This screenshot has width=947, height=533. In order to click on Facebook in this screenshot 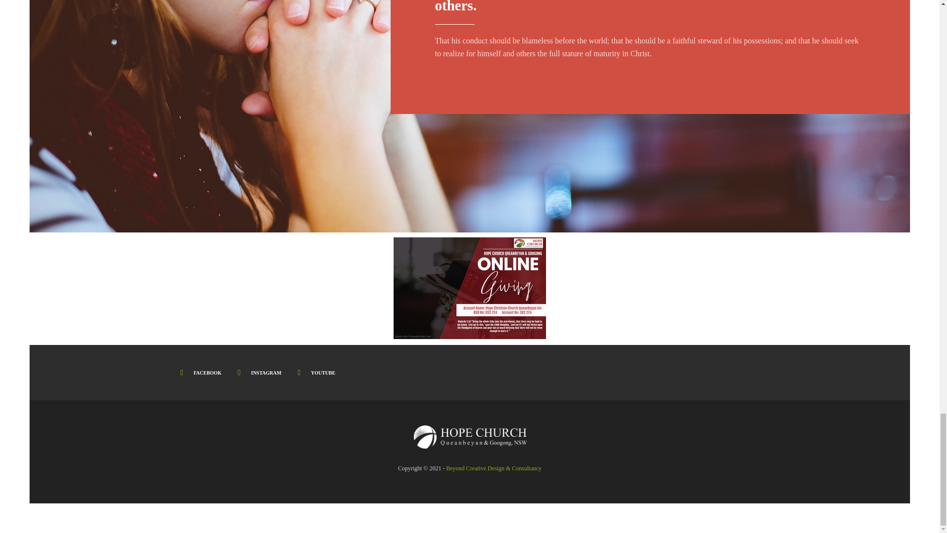, I will do `click(199, 373)`.